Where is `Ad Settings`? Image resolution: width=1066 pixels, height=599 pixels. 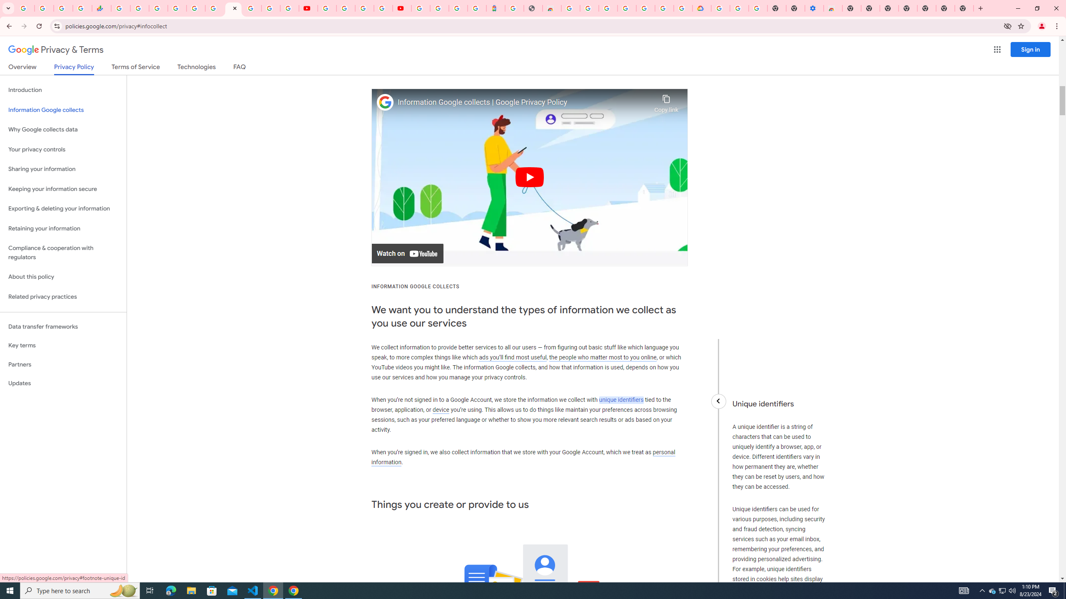 Ad Settings is located at coordinates (589, 8).